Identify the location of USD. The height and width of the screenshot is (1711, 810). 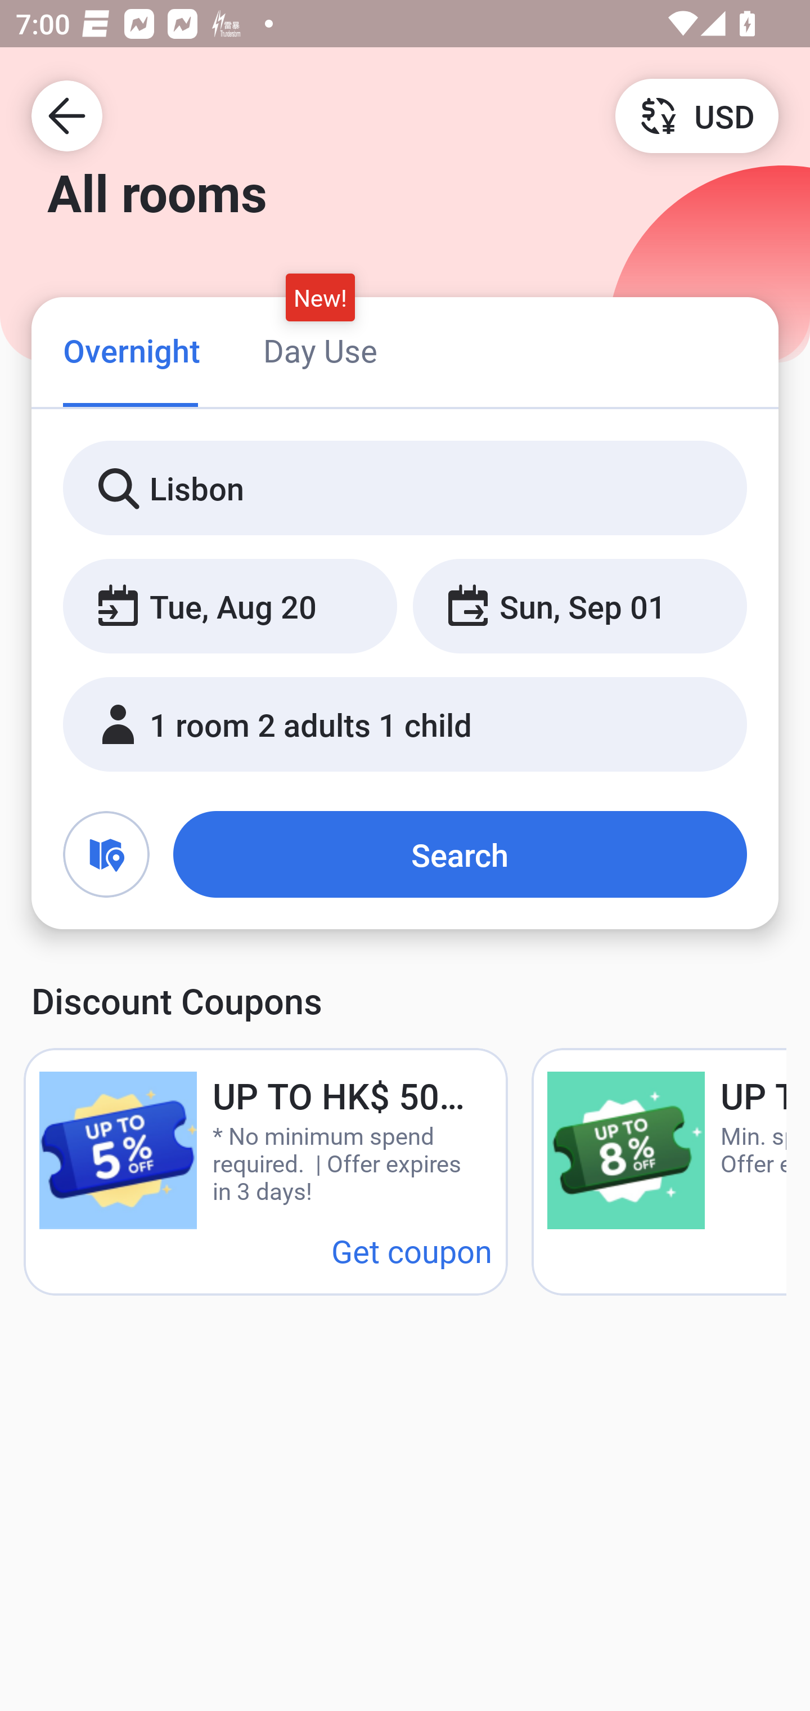
(696, 115).